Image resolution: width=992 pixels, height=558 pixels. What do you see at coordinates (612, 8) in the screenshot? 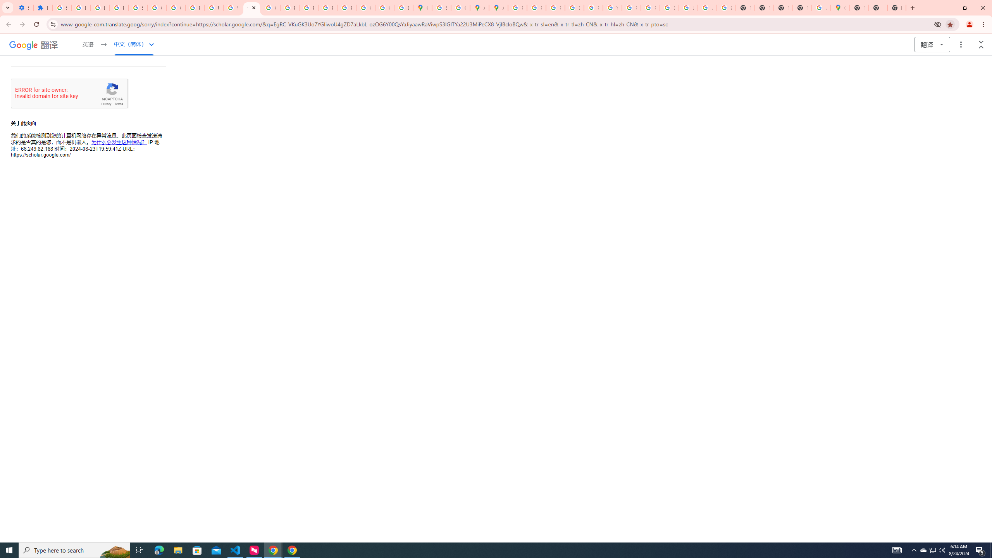
I see `YouTube` at bounding box center [612, 8].